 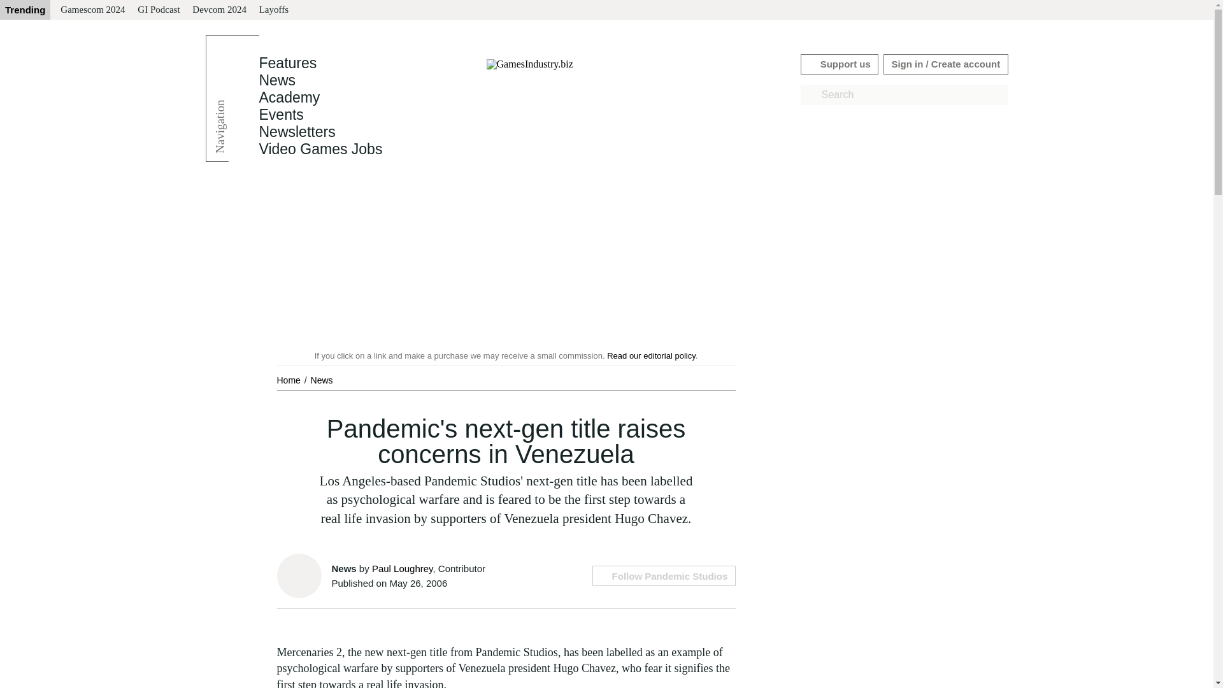 What do you see at coordinates (287, 63) in the screenshot?
I see `Features` at bounding box center [287, 63].